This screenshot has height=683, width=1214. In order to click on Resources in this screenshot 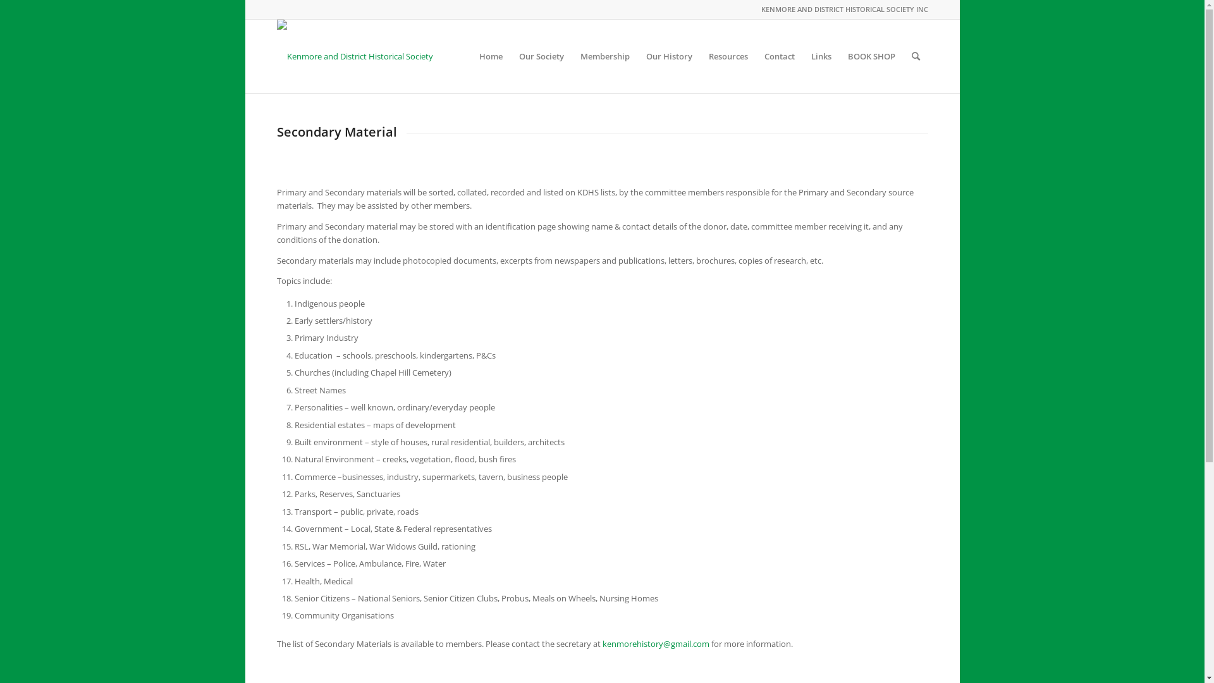, I will do `click(728, 56)`.